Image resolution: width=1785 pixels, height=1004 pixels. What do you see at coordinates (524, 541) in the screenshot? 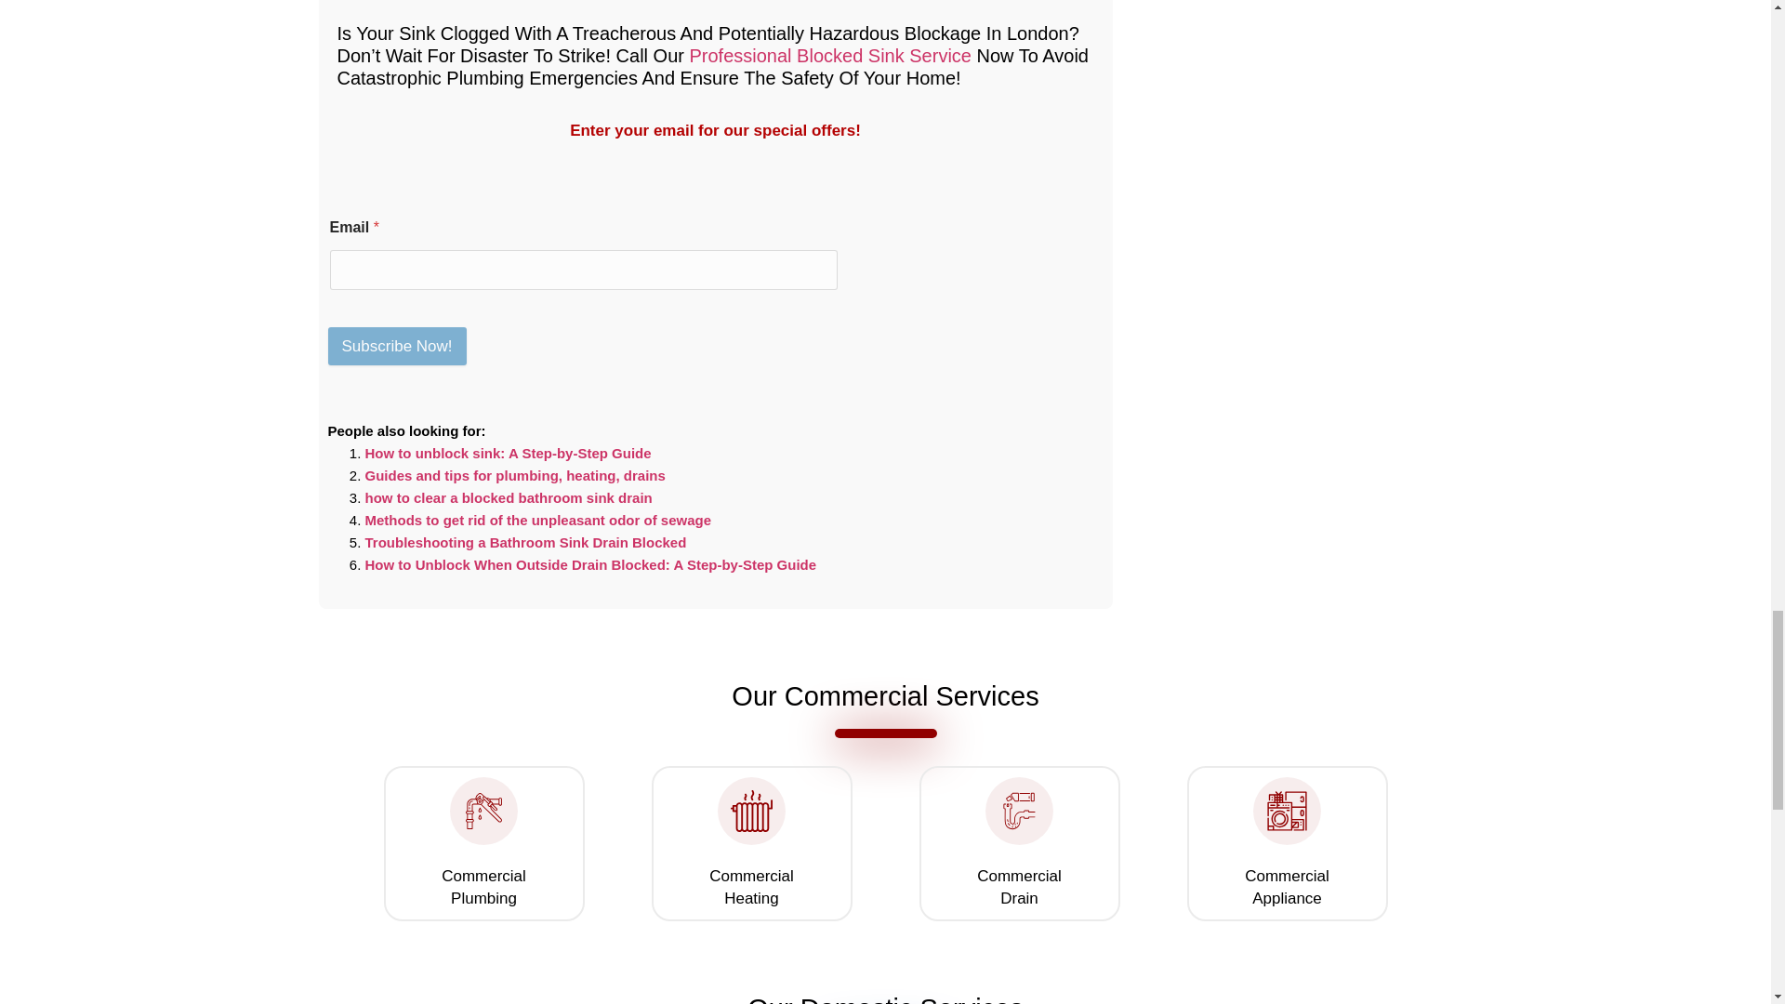
I see `Troubleshooting a Bathroom Sink Drain Blocked` at bounding box center [524, 541].